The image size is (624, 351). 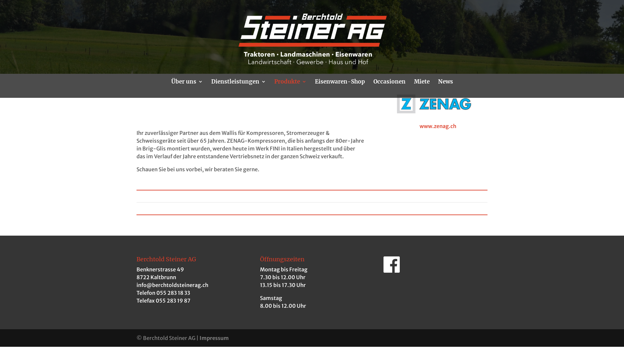 I want to click on Impressum, so click(x=214, y=338).